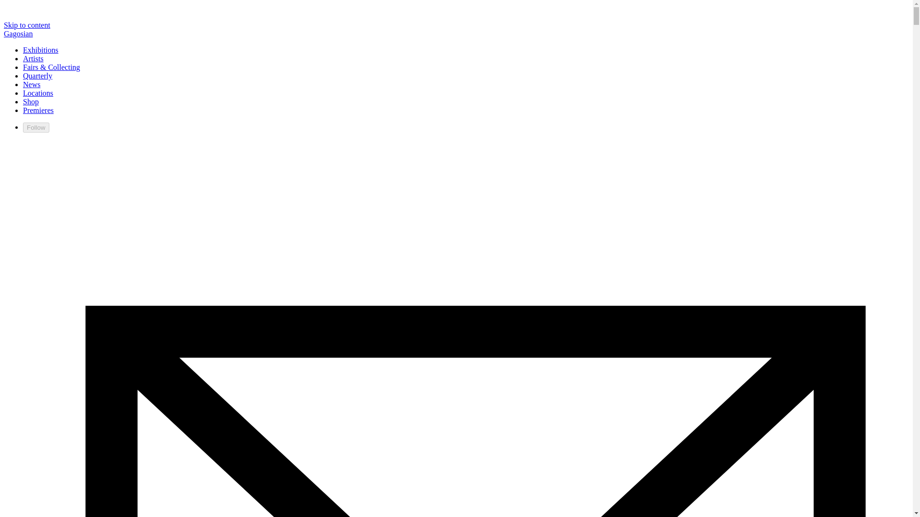  I want to click on Lifestyle, so click(415, 77).